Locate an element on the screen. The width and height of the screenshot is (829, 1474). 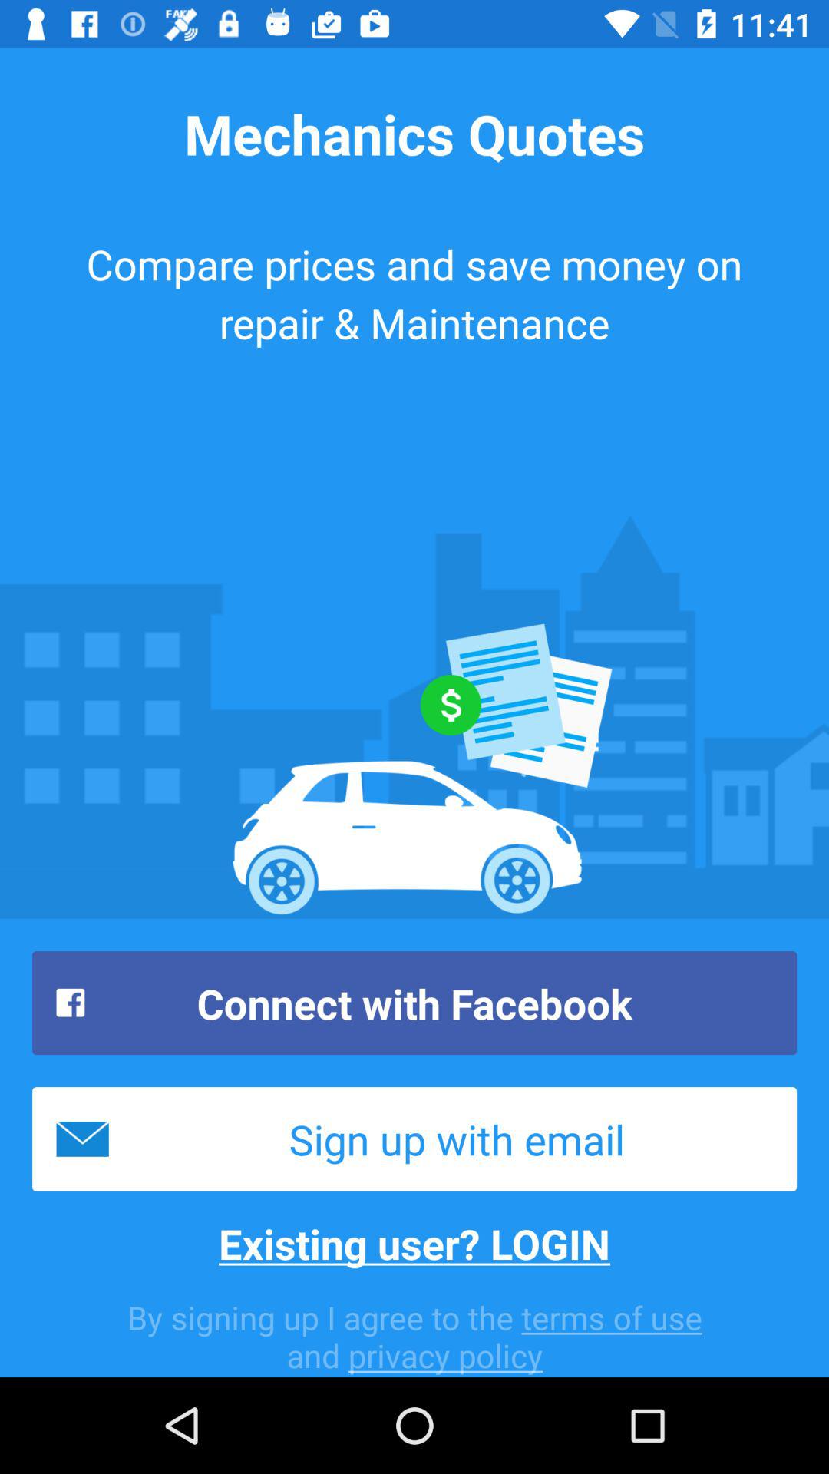
press sign up with is located at coordinates (414, 1139).